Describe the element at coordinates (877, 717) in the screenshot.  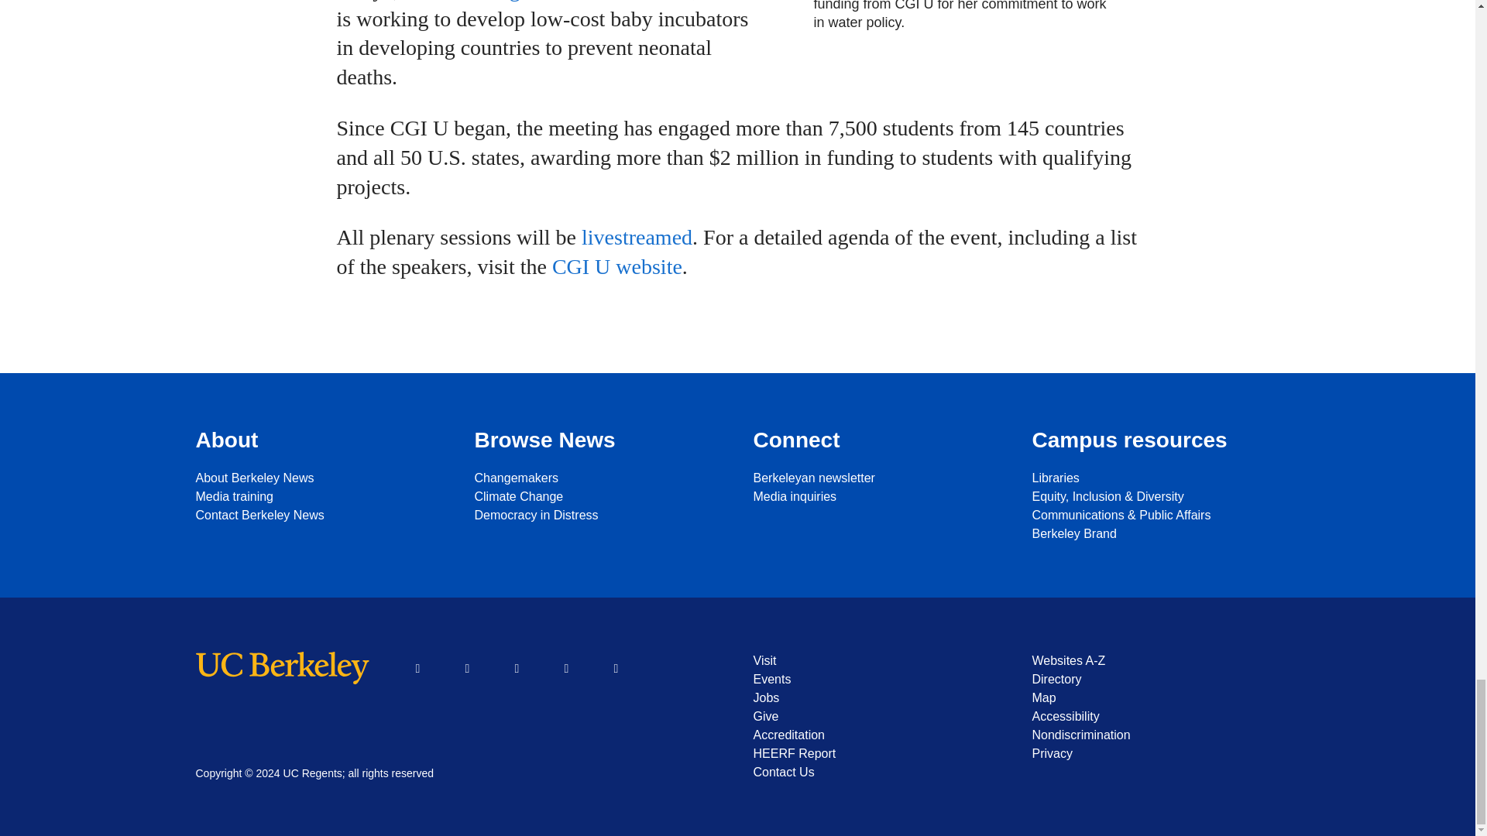
I see `Give` at that location.